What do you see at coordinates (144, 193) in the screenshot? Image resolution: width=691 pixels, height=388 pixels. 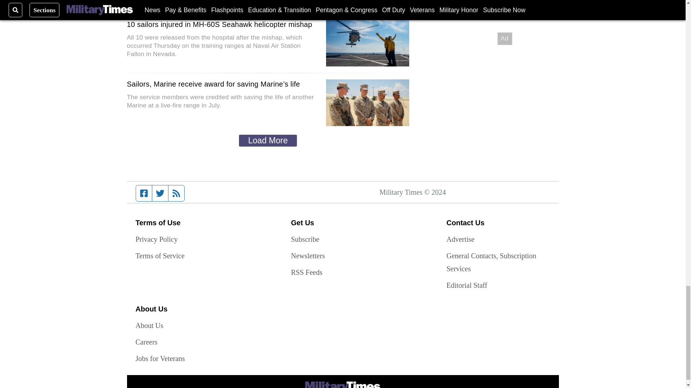 I see `Facebook page` at bounding box center [144, 193].